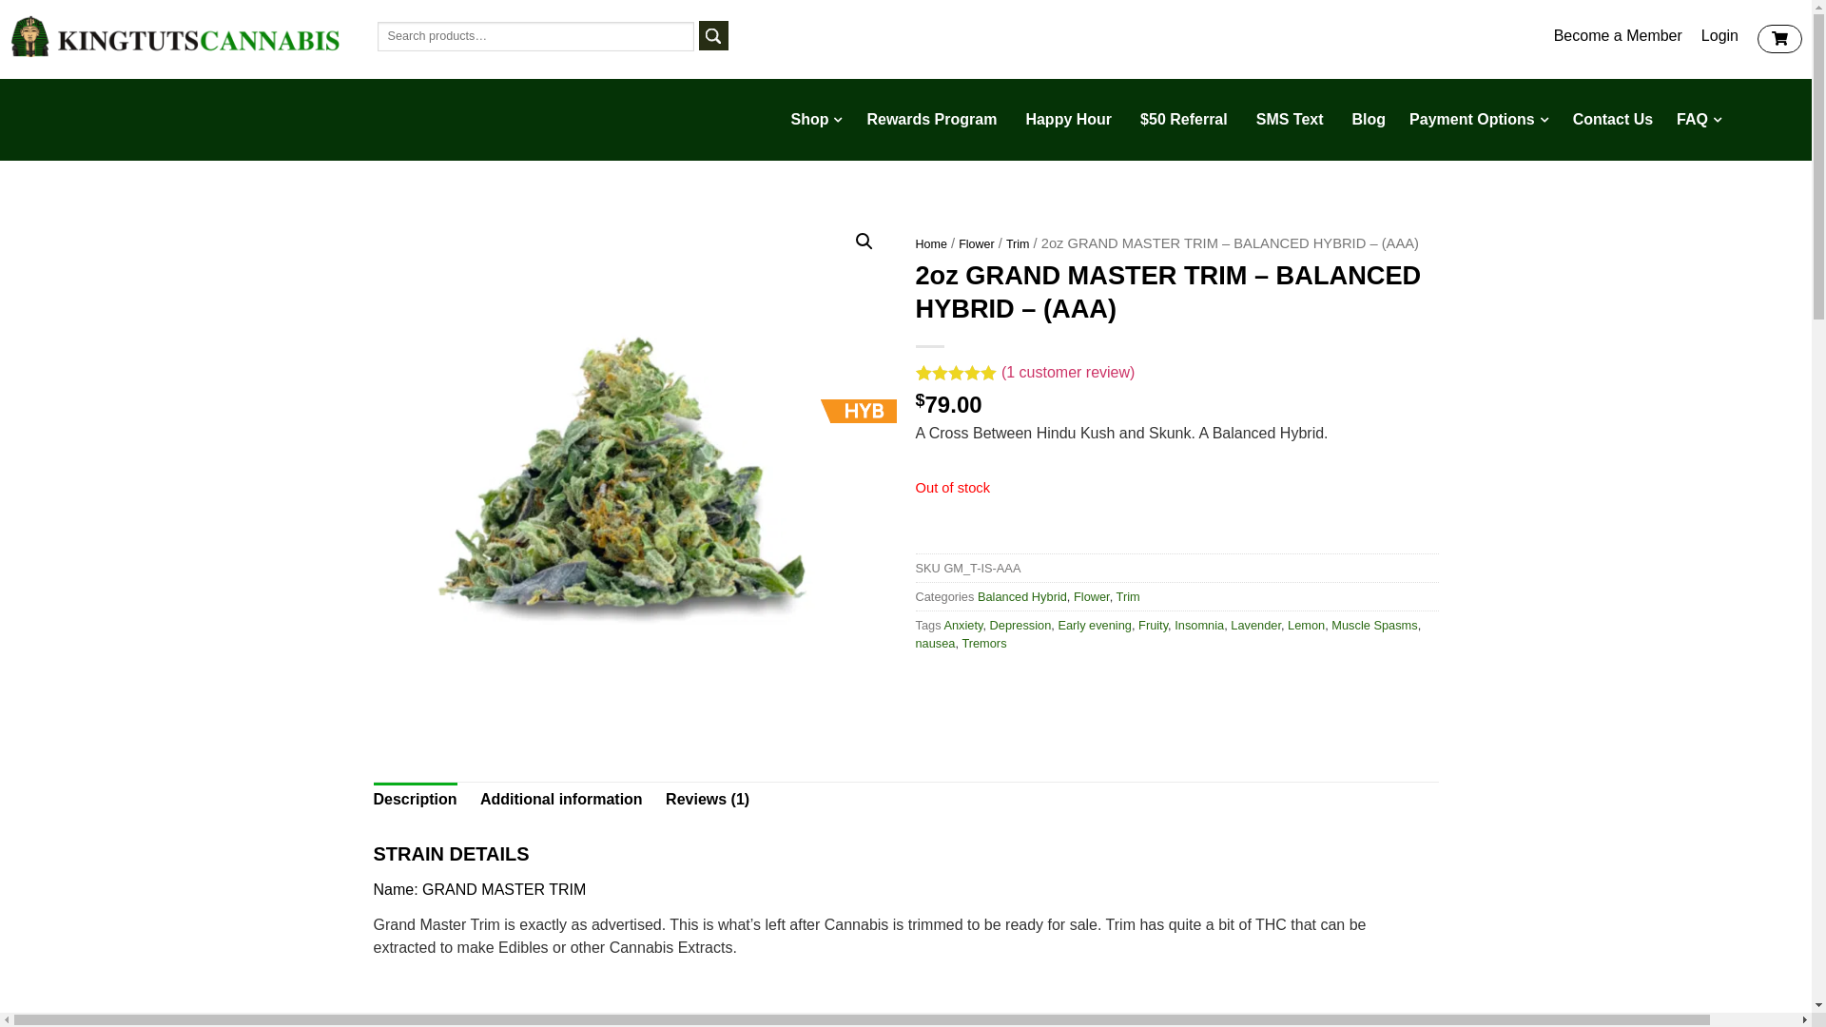  I want to click on $50 Referral, so click(1184, 120).